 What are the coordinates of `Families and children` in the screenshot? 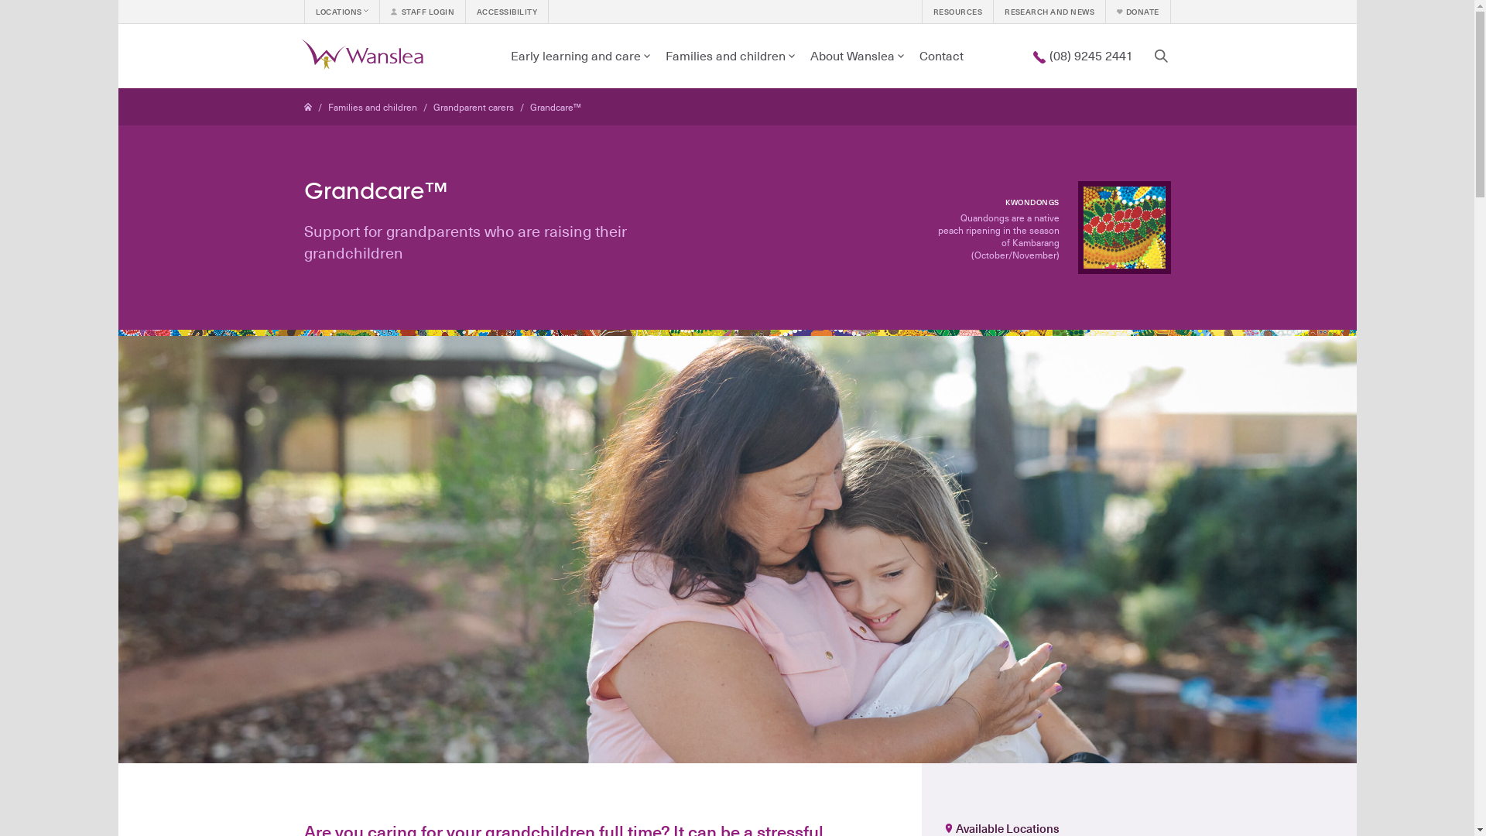 It's located at (373, 107).